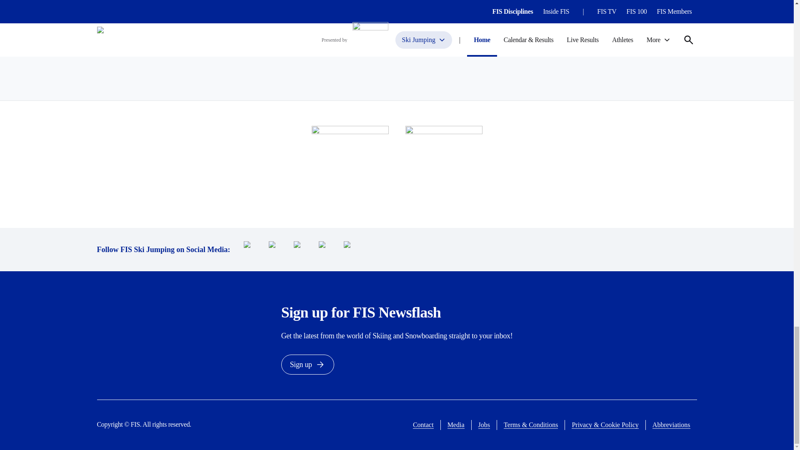 Image resolution: width=800 pixels, height=450 pixels. I want to click on Abbreviations, so click(671, 425).